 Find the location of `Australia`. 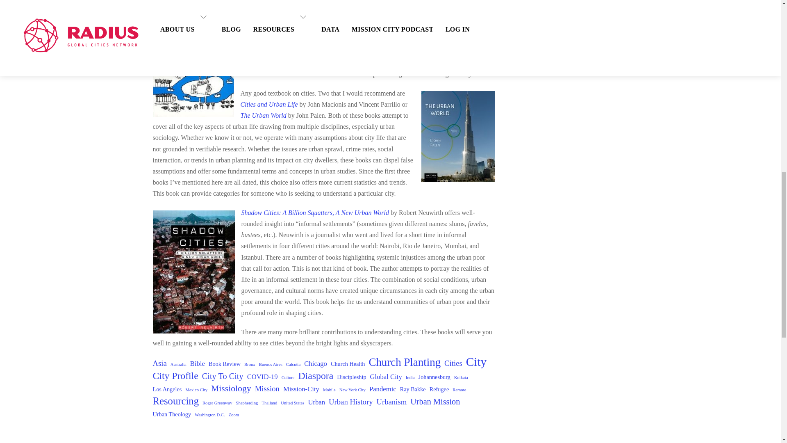

Australia is located at coordinates (179, 364).